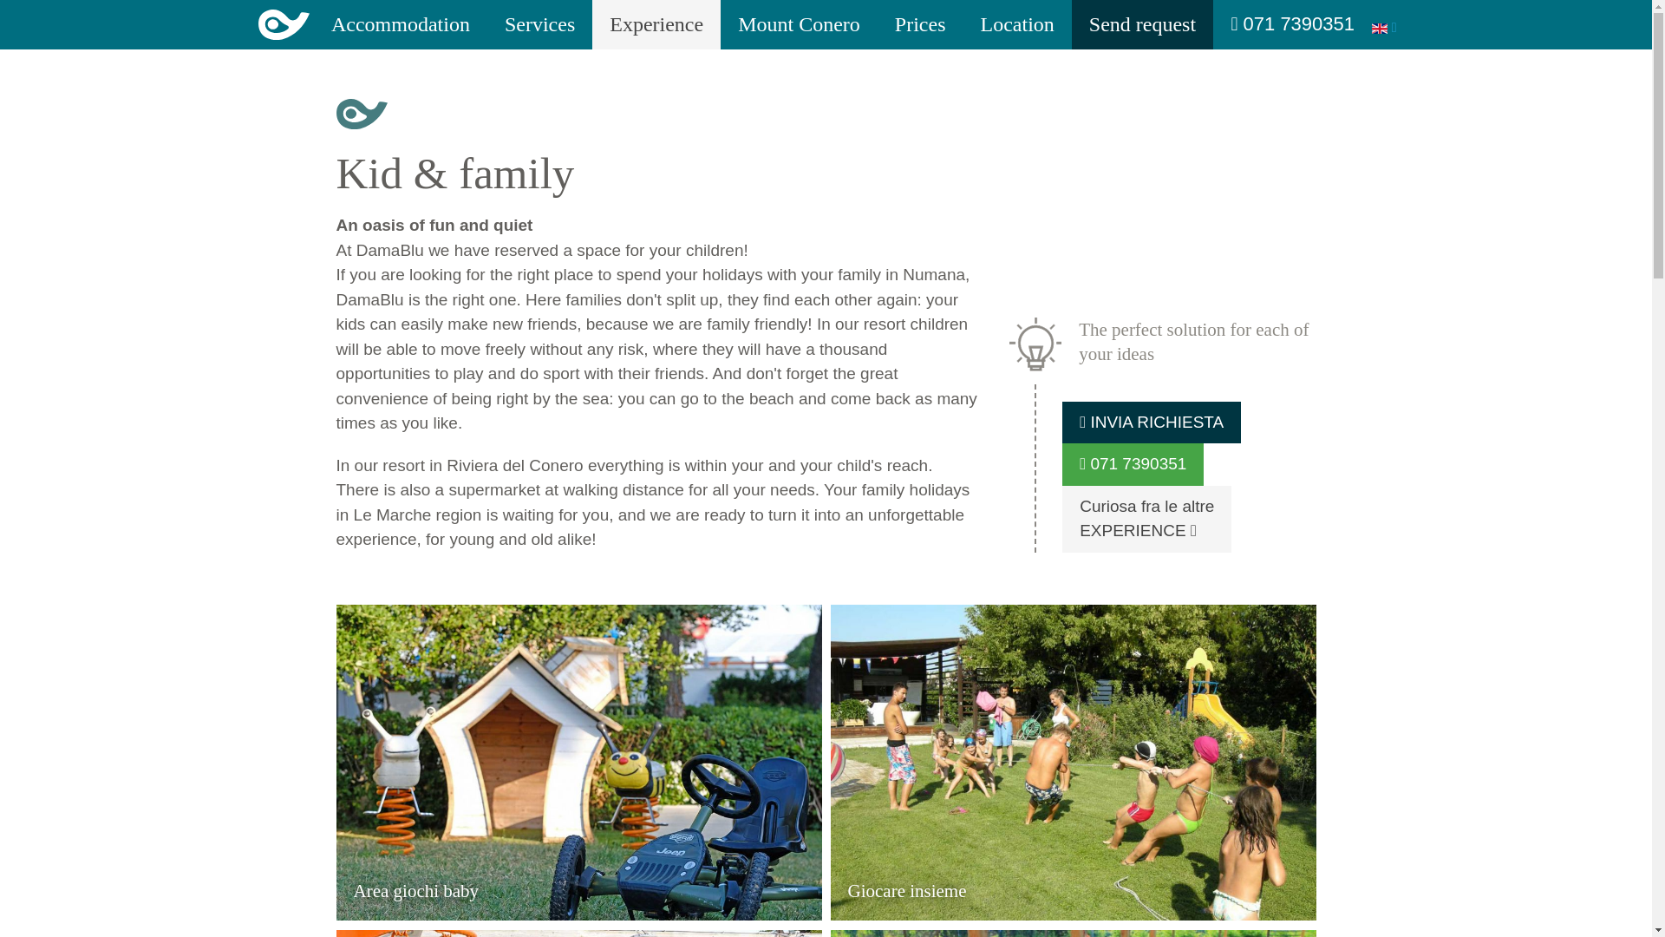  What do you see at coordinates (1133, 464) in the screenshot?
I see `En Gb` at bounding box center [1133, 464].